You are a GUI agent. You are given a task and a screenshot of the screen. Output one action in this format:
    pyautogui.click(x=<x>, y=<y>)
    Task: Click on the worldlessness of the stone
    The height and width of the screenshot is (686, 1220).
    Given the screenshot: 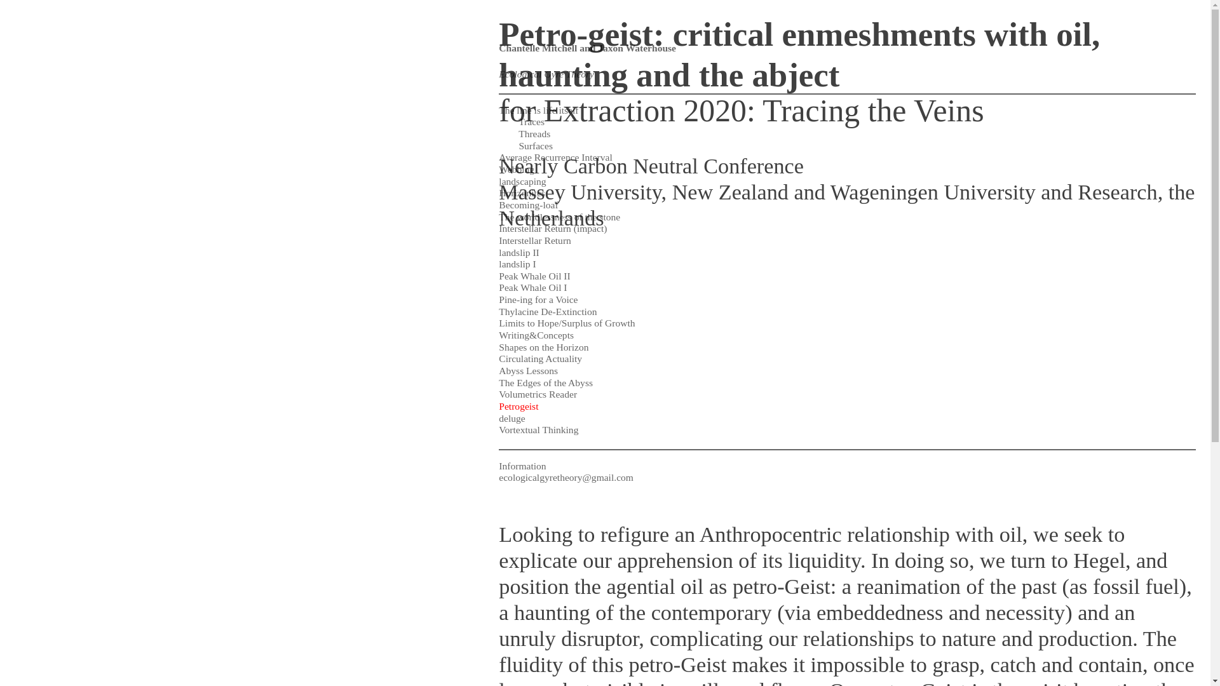 What is the action you would take?
    pyautogui.click(x=568, y=216)
    